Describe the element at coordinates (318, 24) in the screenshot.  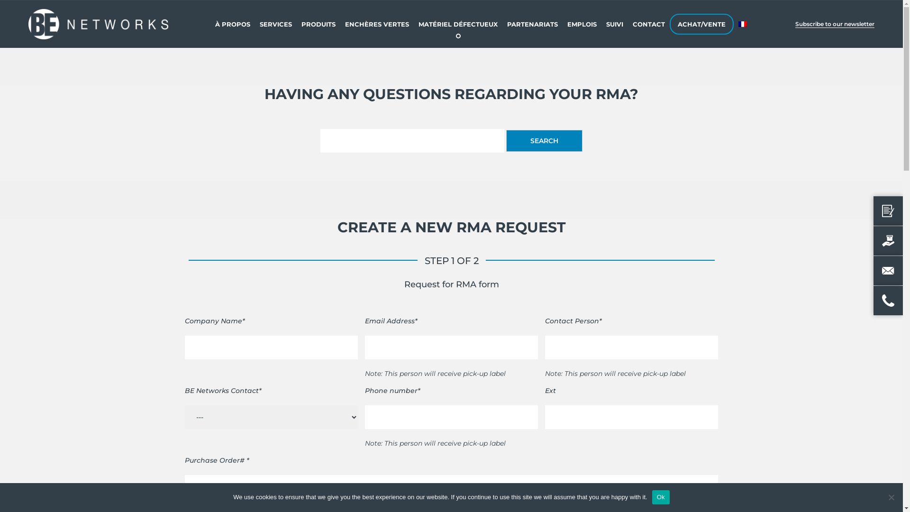
I see `PRODUITS` at that location.